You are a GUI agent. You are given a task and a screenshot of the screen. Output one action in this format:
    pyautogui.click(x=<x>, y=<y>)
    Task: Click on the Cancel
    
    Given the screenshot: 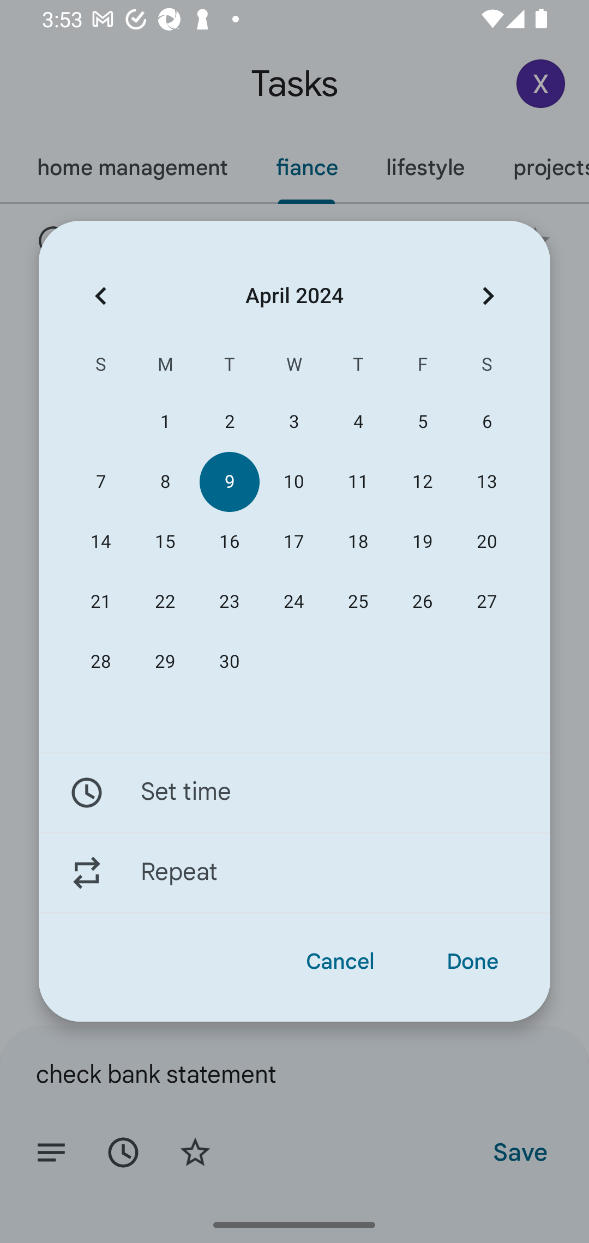 What is the action you would take?
    pyautogui.click(x=340, y=962)
    